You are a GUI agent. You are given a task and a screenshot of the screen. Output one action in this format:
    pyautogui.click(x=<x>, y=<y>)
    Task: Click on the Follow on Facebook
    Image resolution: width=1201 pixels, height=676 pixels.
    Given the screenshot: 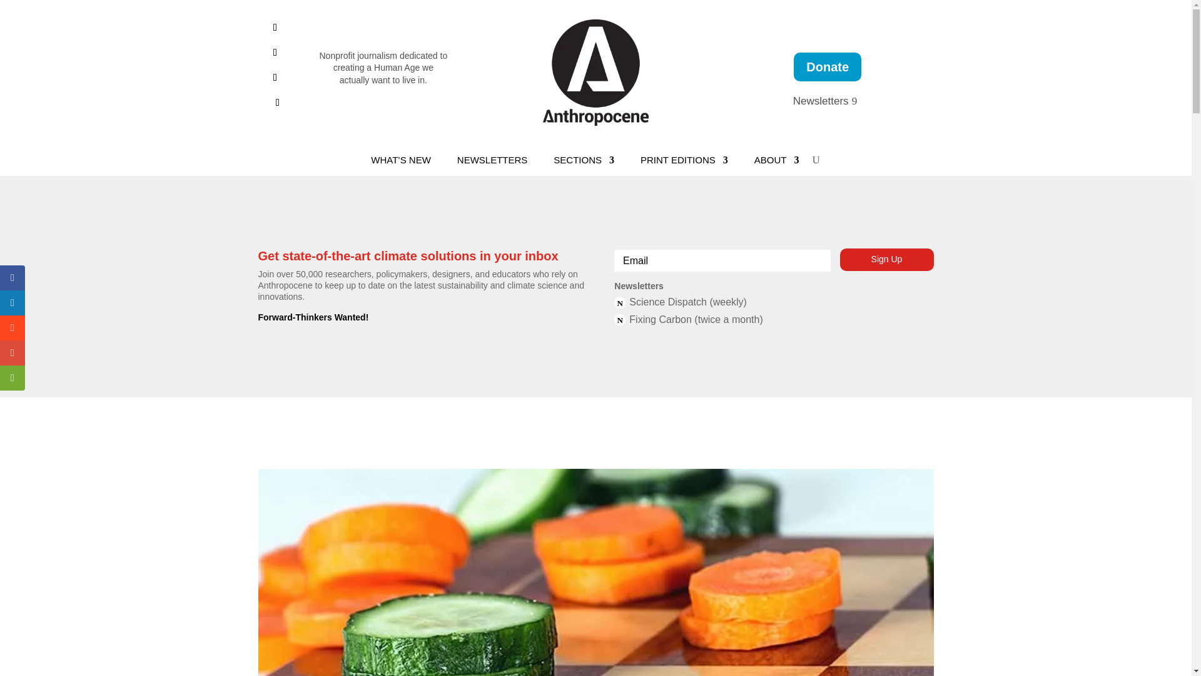 What is the action you would take?
    pyautogui.click(x=275, y=28)
    